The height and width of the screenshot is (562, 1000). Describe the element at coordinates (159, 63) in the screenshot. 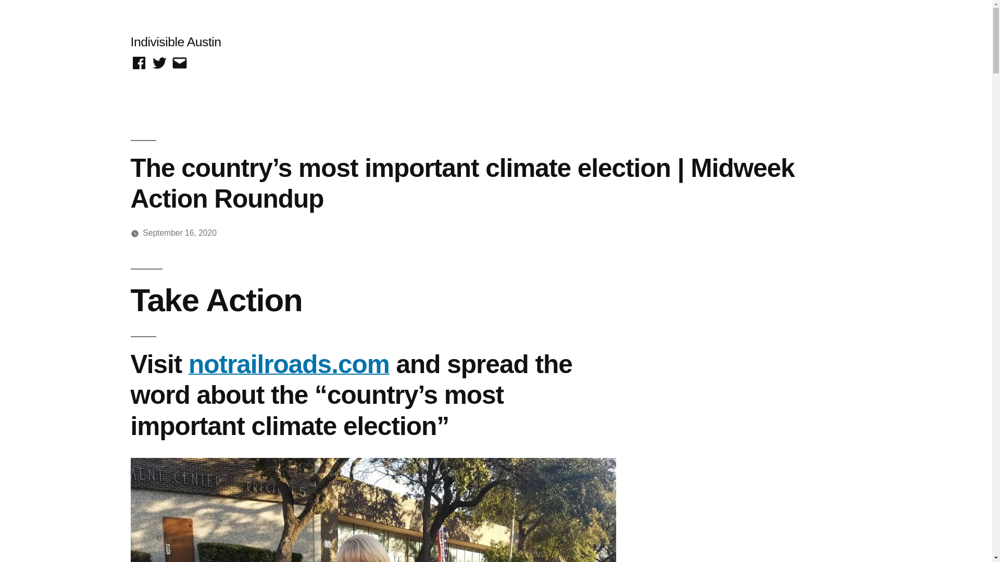

I see `Twitter` at that location.